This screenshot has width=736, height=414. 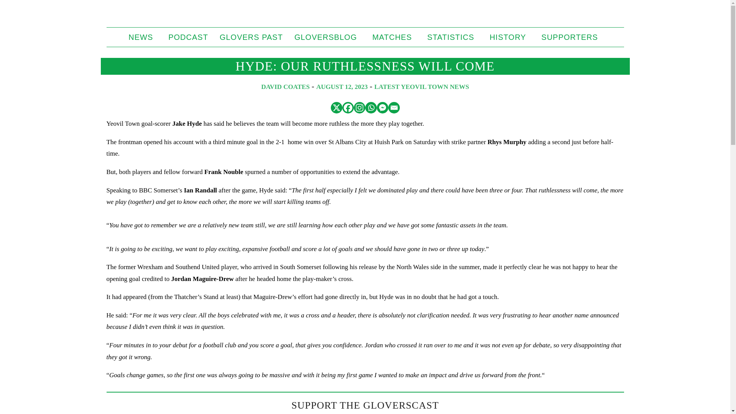 I want to click on SUPPORTERS, so click(x=571, y=37).